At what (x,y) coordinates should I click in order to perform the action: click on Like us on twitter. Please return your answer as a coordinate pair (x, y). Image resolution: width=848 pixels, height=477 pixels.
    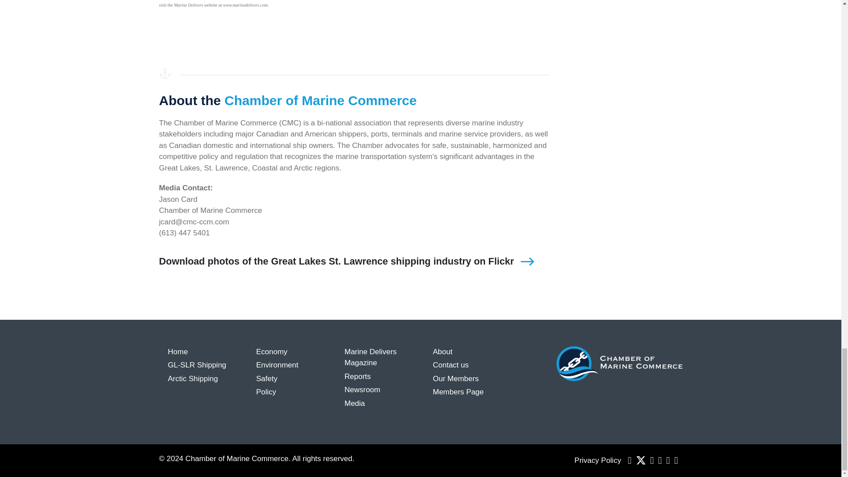
    Looking at the image, I should click on (641, 460).